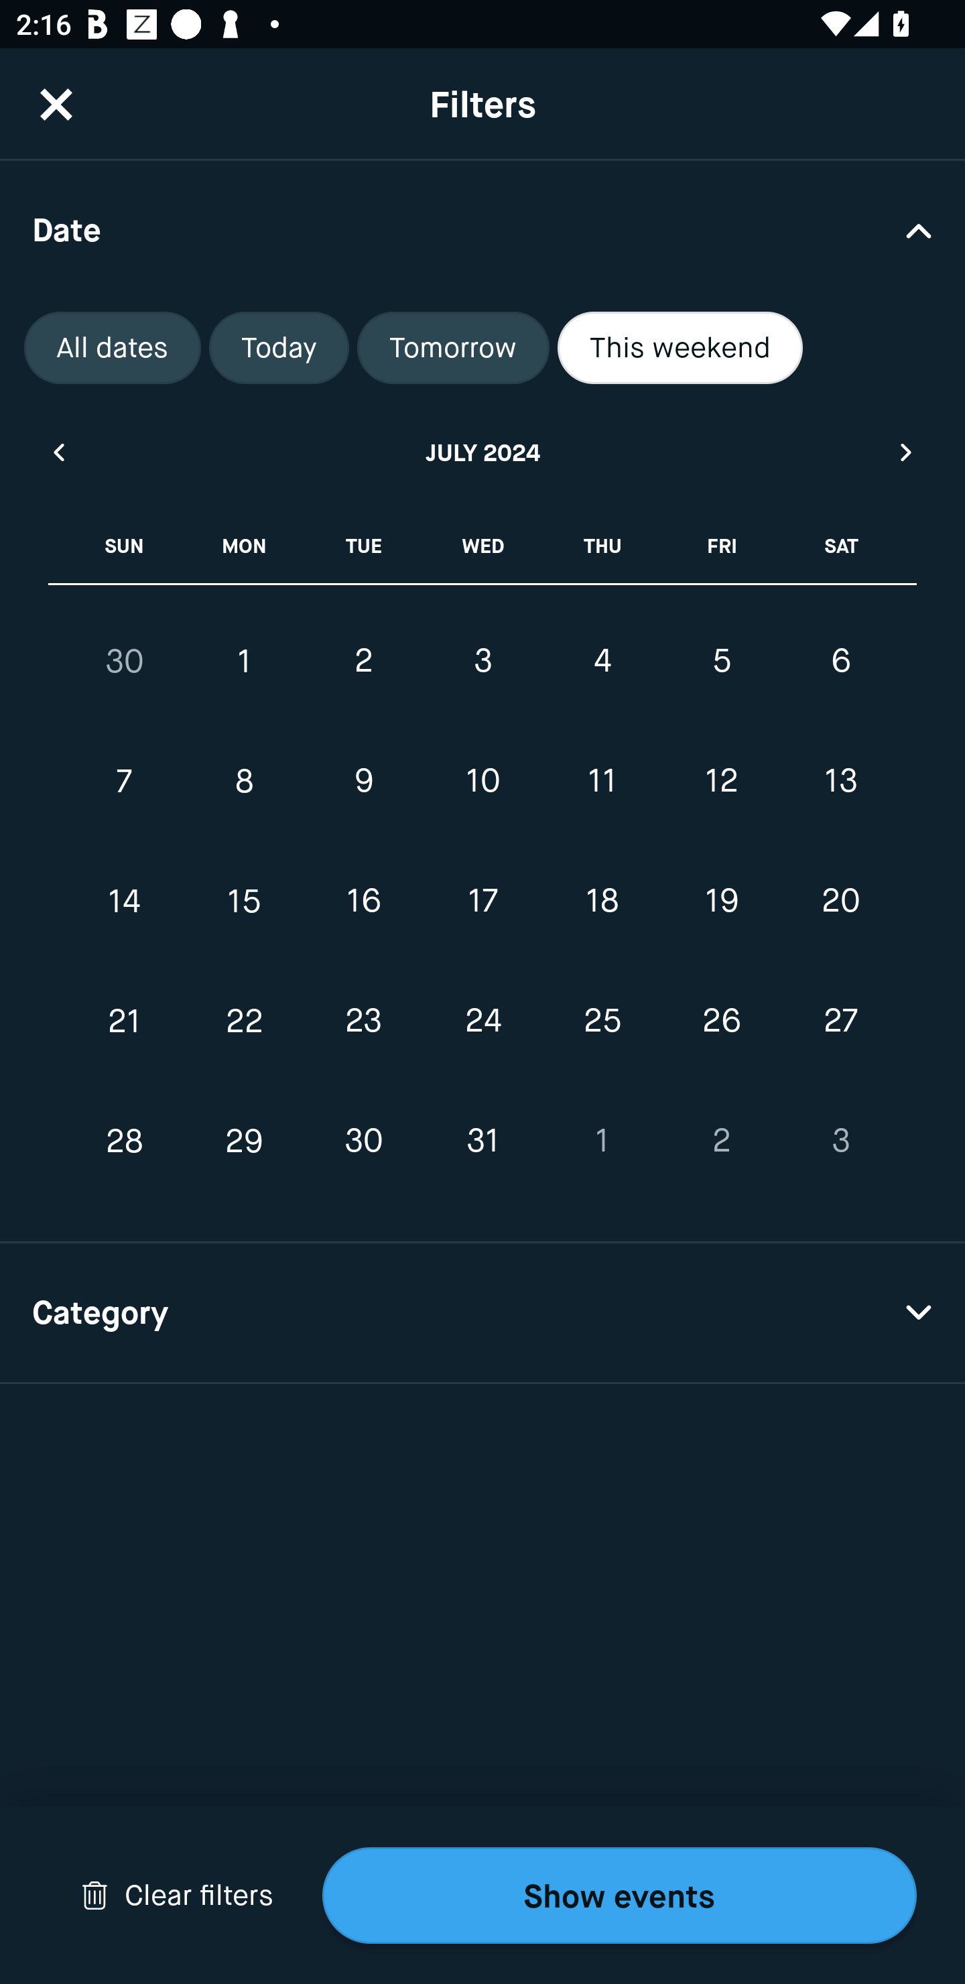 This screenshot has width=965, height=1984. Describe the element at coordinates (721, 1141) in the screenshot. I see `2` at that location.